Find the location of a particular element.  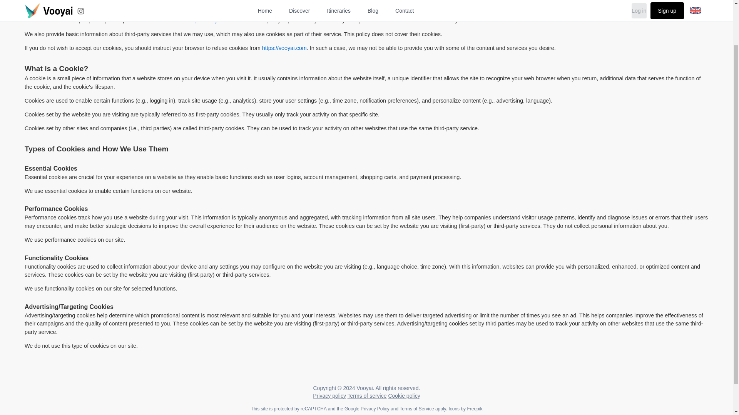

Privacy policy is located at coordinates (329, 395).